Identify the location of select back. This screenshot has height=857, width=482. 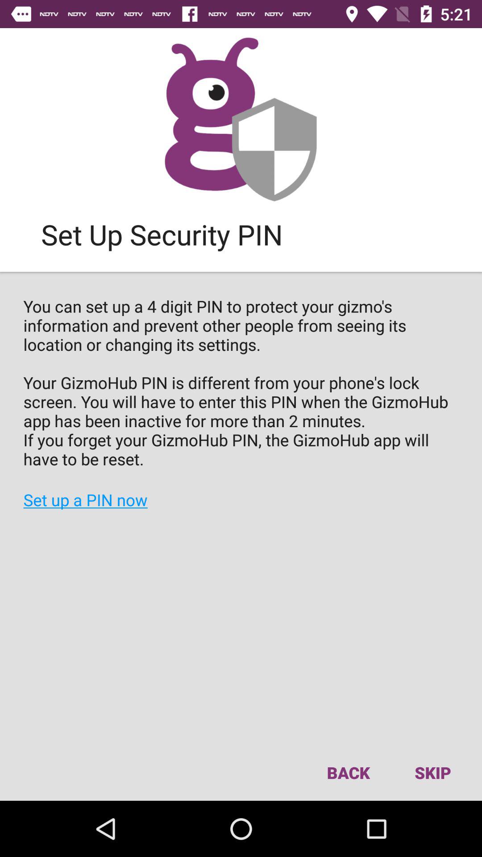
(348, 772).